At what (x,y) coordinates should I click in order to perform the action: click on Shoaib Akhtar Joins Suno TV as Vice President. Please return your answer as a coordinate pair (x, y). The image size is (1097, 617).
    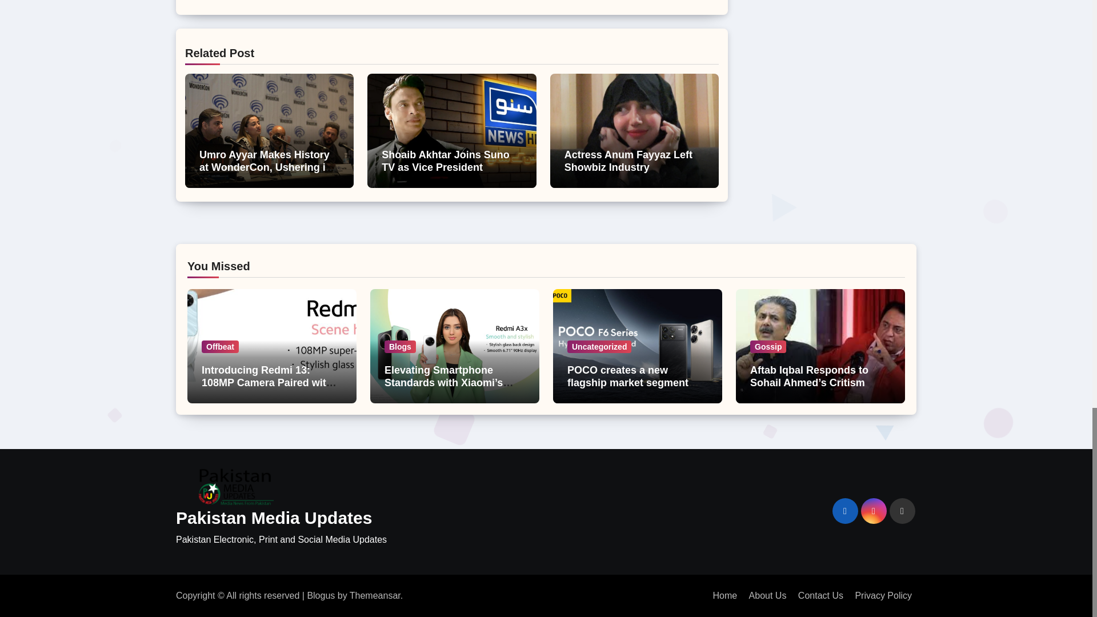
    Looking at the image, I should click on (445, 161).